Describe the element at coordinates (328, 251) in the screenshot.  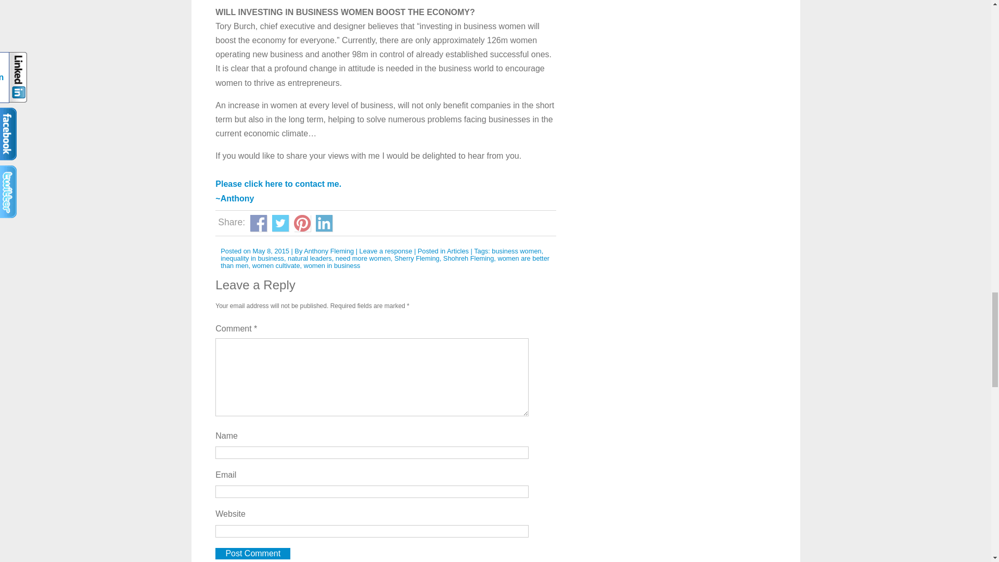
I see `Anthony Fleming` at that location.